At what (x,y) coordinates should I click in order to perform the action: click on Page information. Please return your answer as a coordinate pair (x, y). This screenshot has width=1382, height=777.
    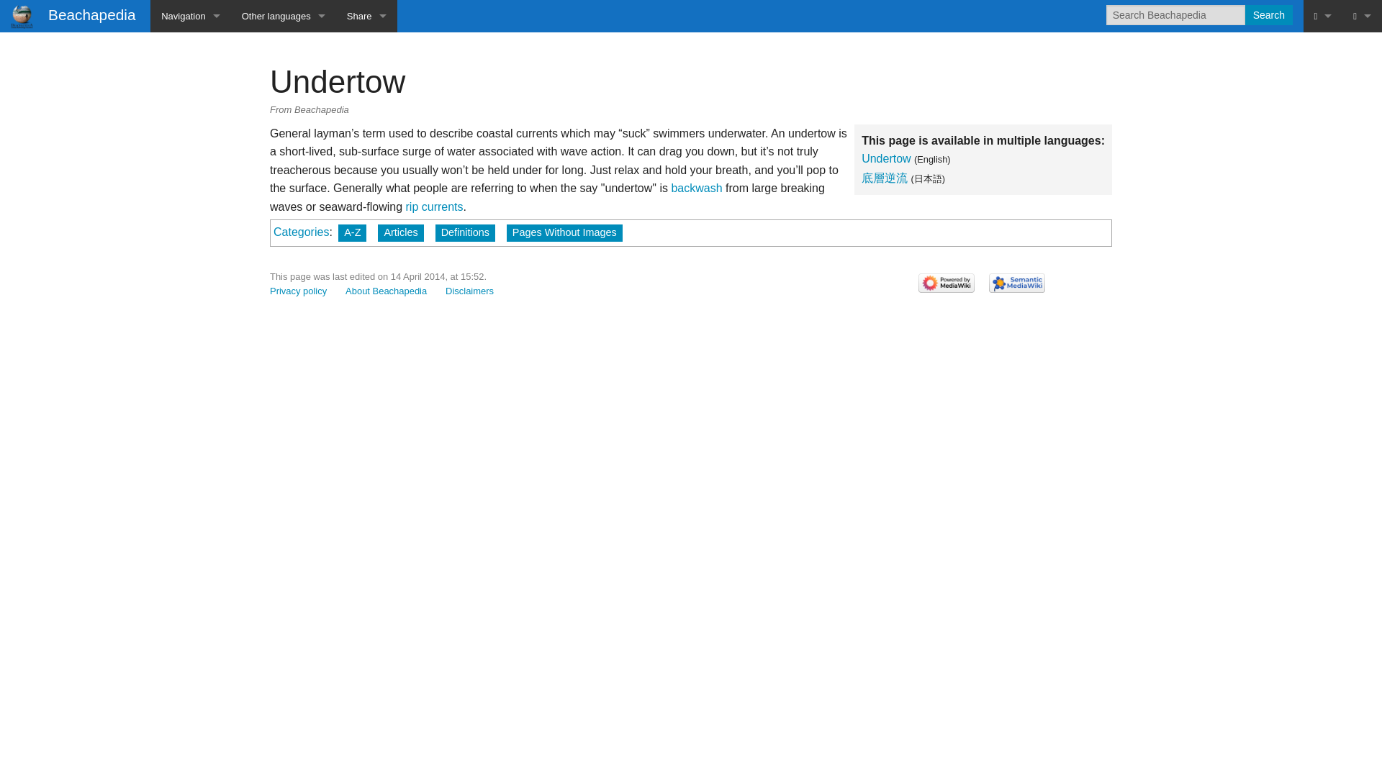
    Looking at the image, I should click on (1322, 210).